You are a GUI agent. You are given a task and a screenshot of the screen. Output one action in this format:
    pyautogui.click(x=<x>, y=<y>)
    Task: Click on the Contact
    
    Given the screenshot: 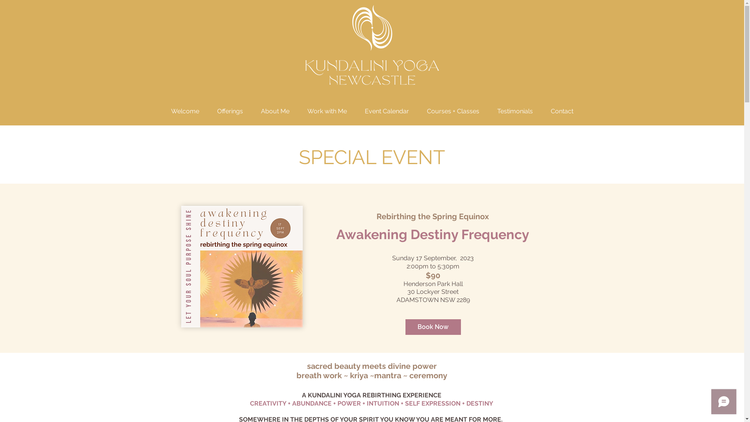 What is the action you would take?
    pyautogui.click(x=562, y=108)
    